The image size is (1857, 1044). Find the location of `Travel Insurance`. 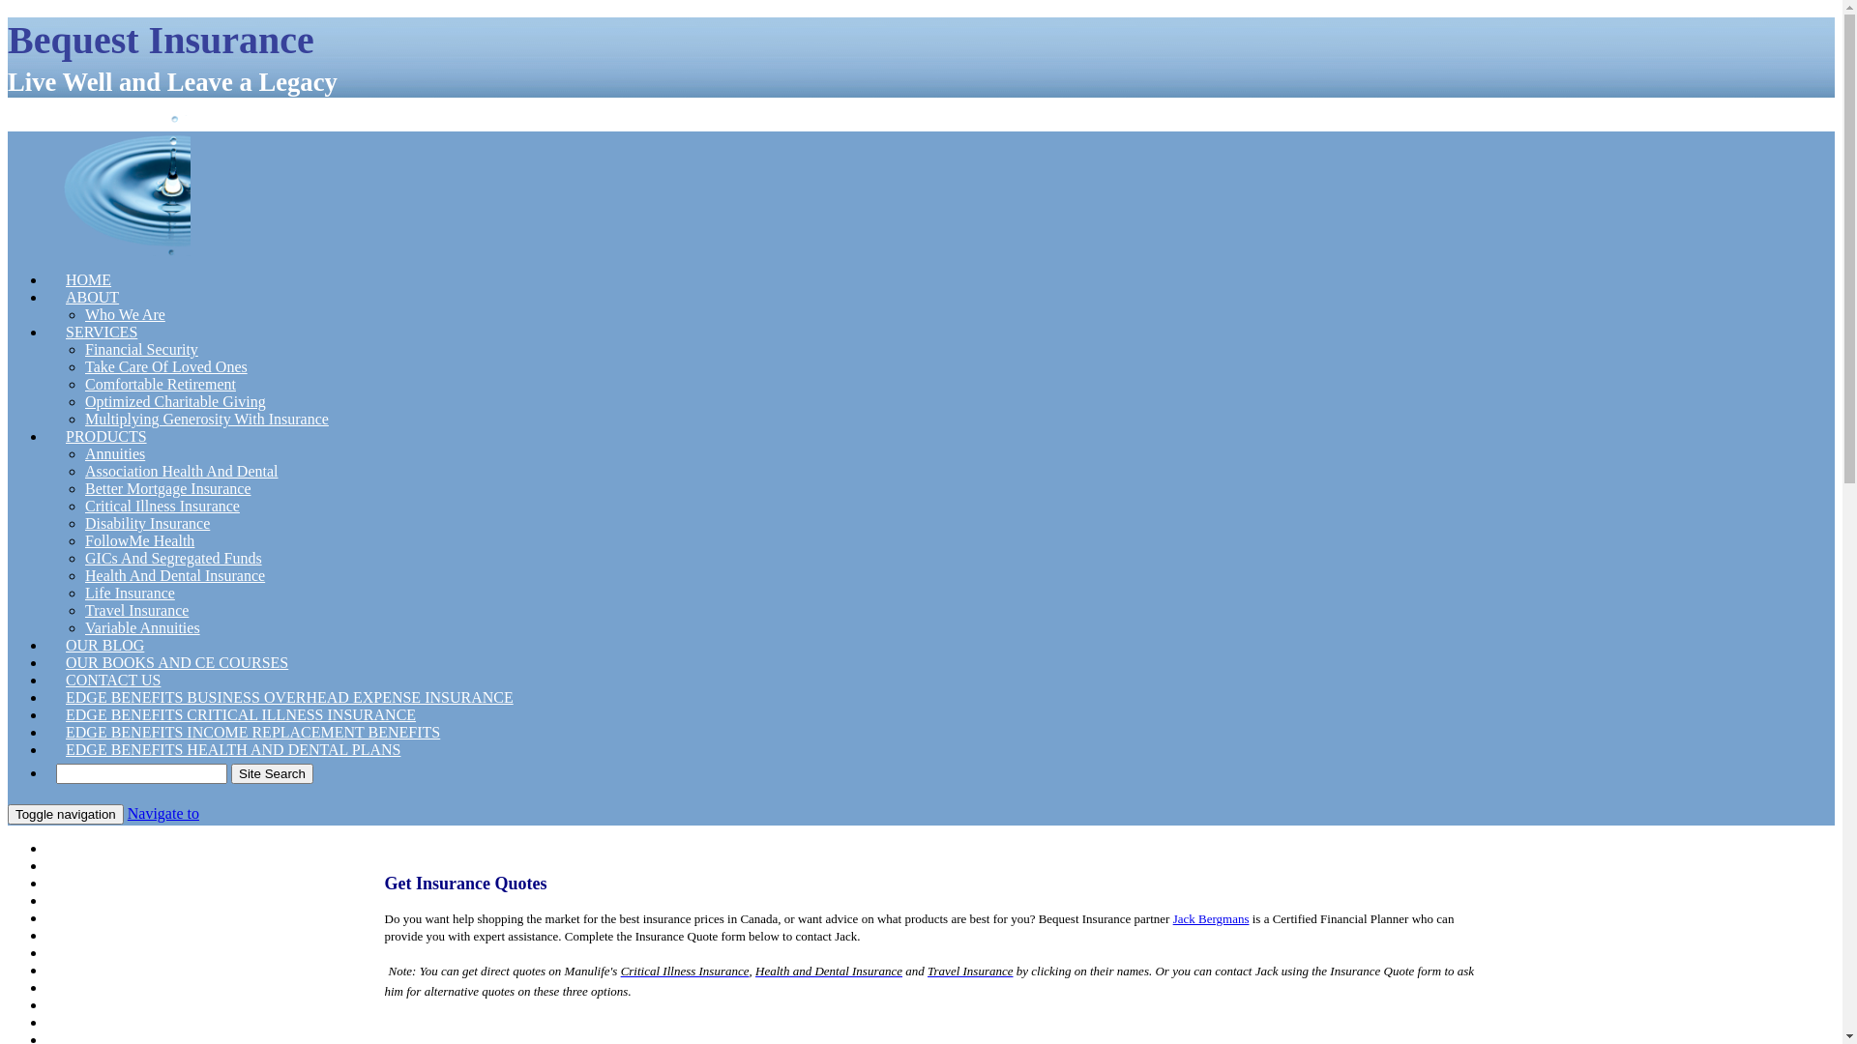

Travel Insurance is located at coordinates (137, 611).